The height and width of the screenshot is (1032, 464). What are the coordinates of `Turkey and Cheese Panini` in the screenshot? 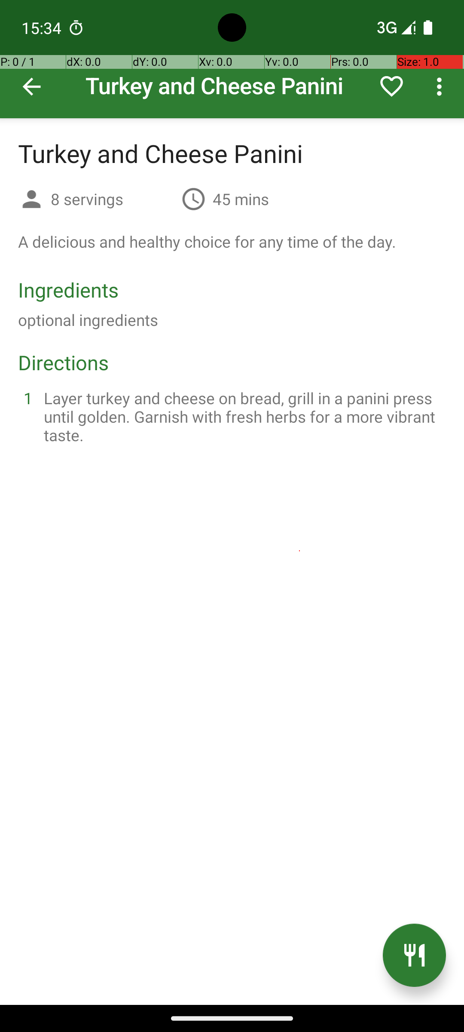 It's located at (232, 59).